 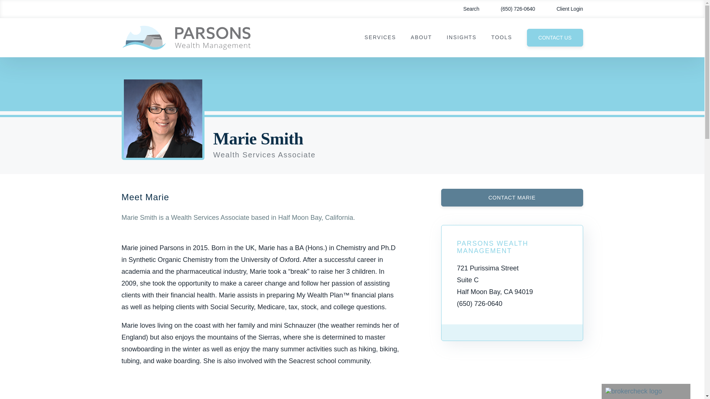 What do you see at coordinates (555, 38) in the screenshot?
I see `CONTACT US` at bounding box center [555, 38].